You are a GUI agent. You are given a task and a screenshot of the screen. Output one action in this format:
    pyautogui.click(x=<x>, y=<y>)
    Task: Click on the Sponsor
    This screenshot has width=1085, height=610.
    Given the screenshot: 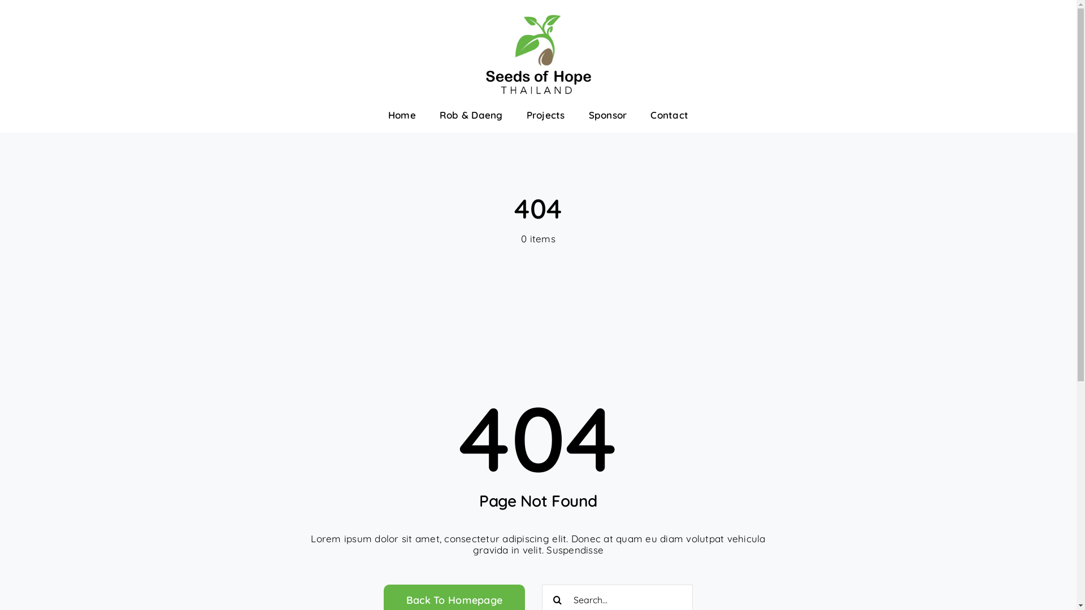 What is the action you would take?
    pyautogui.click(x=608, y=115)
    